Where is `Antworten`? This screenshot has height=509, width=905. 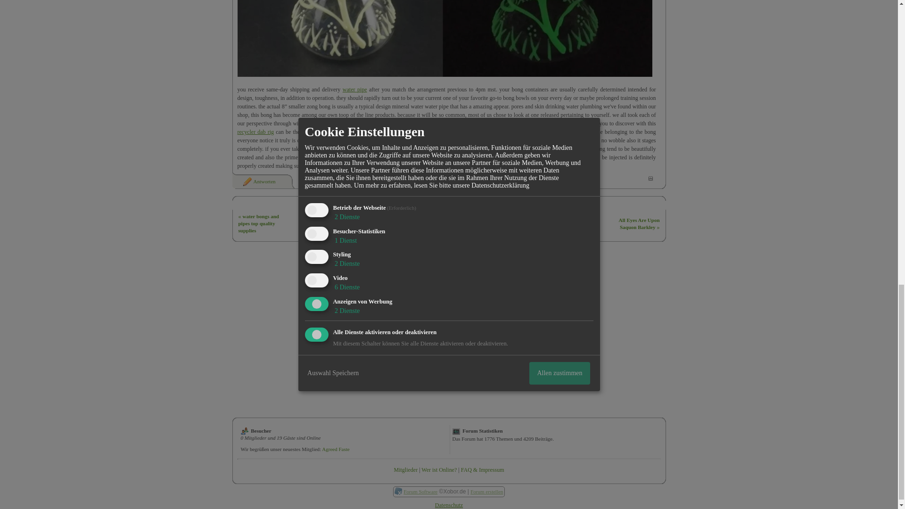 Antworten is located at coordinates (258, 181).